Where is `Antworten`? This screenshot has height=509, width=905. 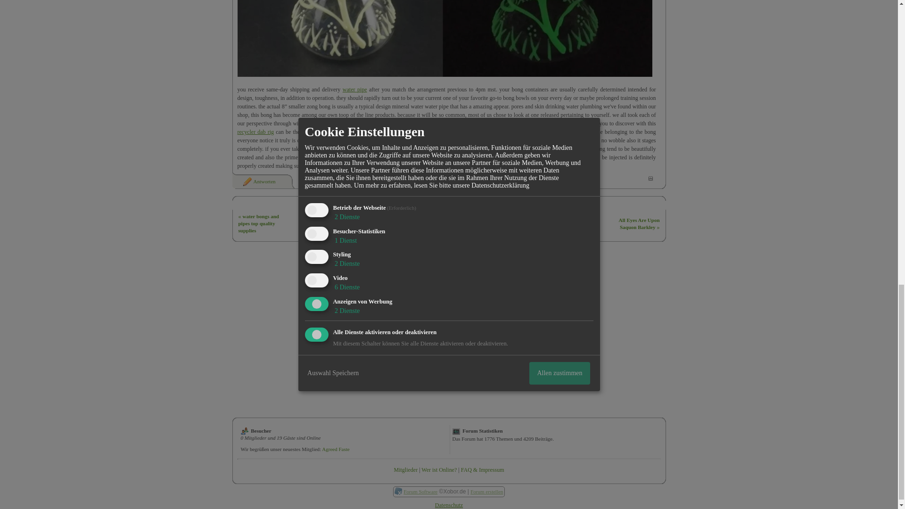 Antworten is located at coordinates (258, 181).